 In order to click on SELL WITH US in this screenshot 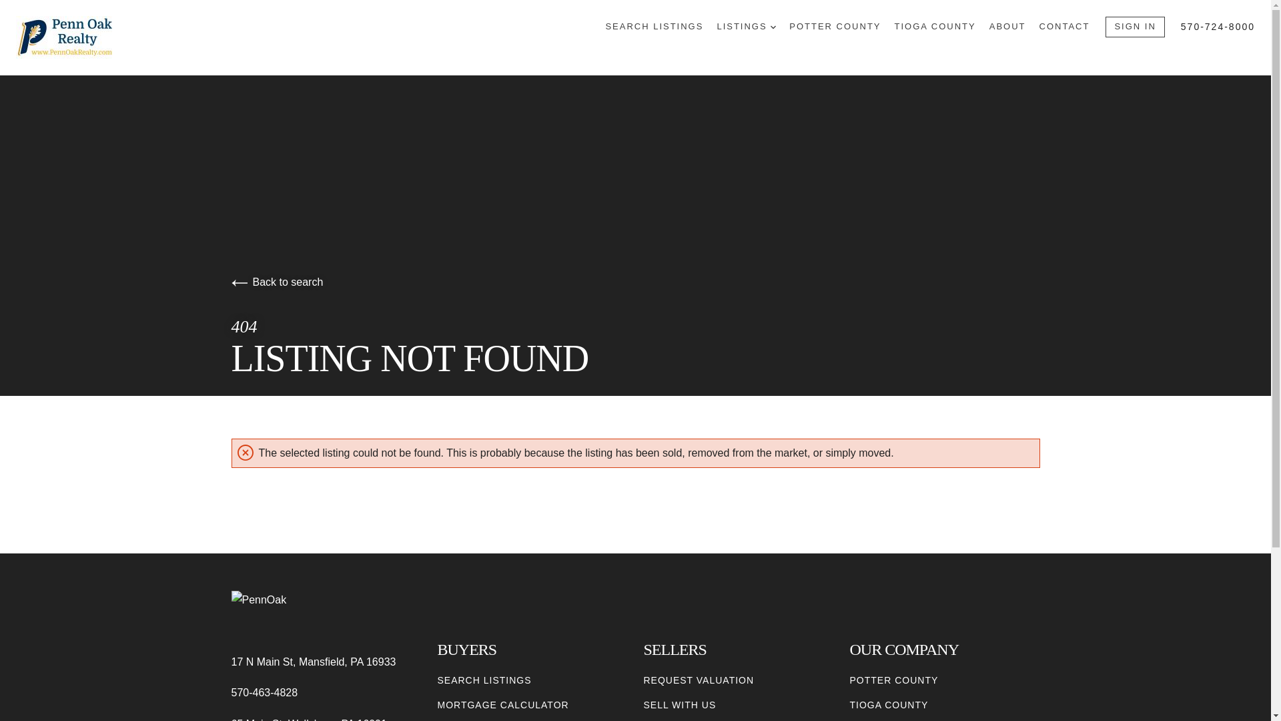, I will do `click(679, 705)`.